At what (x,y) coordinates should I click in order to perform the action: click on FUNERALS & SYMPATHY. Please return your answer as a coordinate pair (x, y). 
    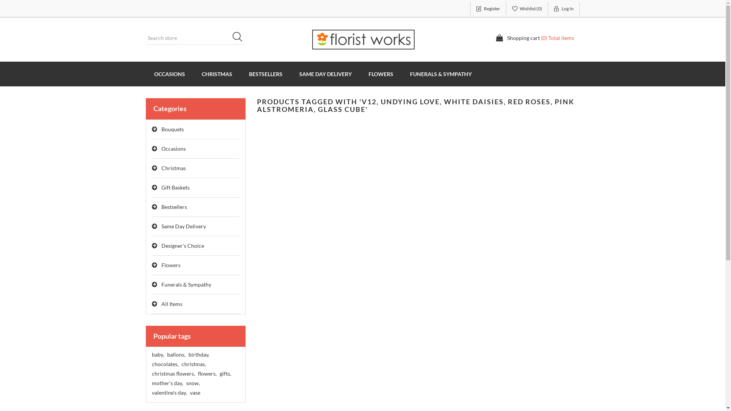
    Looking at the image, I should click on (441, 74).